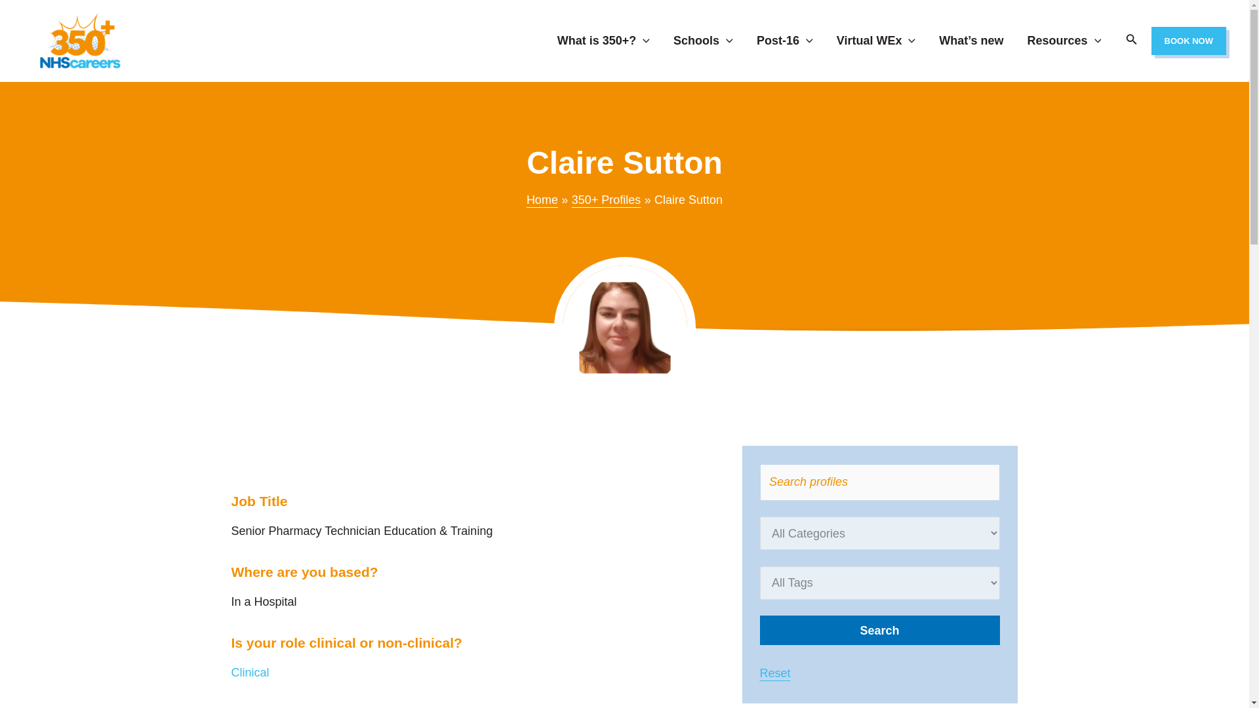 The image size is (1259, 708). What do you see at coordinates (1189, 40) in the screenshot?
I see `BOOK NOW` at bounding box center [1189, 40].